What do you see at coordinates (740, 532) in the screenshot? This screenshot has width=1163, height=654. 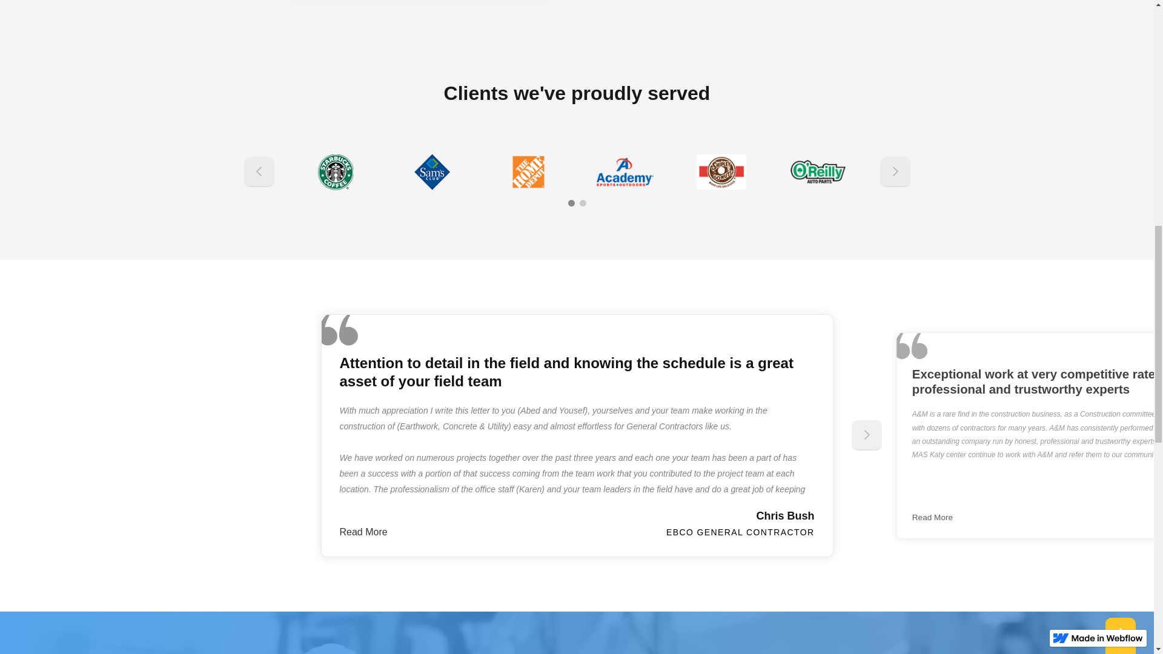 I see `EBCO GENERAL CONTRACTOR` at bounding box center [740, 532].